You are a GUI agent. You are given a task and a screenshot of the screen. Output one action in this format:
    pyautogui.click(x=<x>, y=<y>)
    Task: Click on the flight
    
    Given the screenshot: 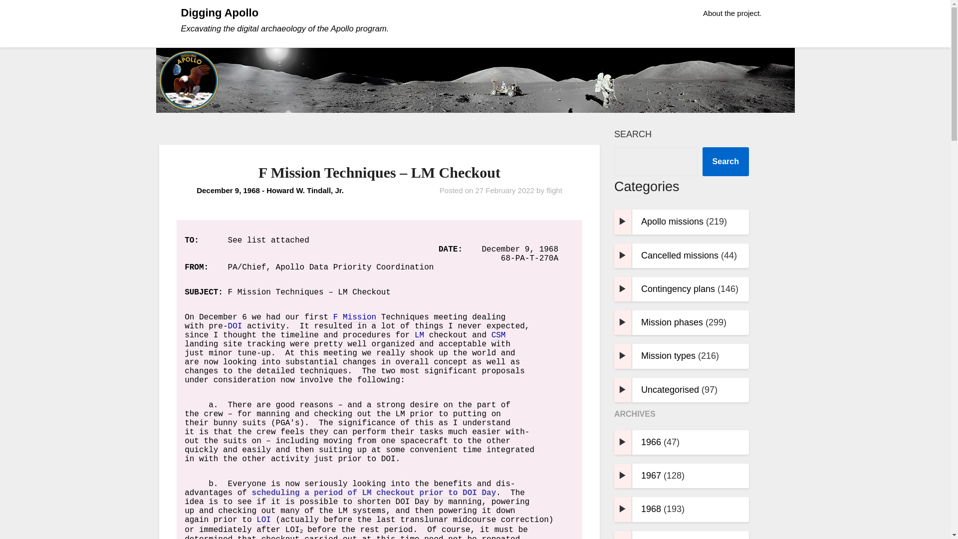 What is the action you would take?
    pyautogui.click(x=554, y=190)
    